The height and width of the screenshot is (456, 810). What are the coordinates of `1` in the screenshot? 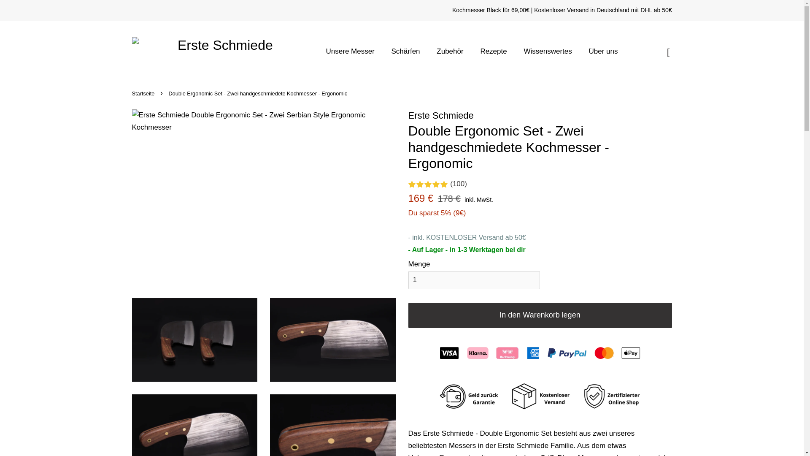 It's located at (474, 280).